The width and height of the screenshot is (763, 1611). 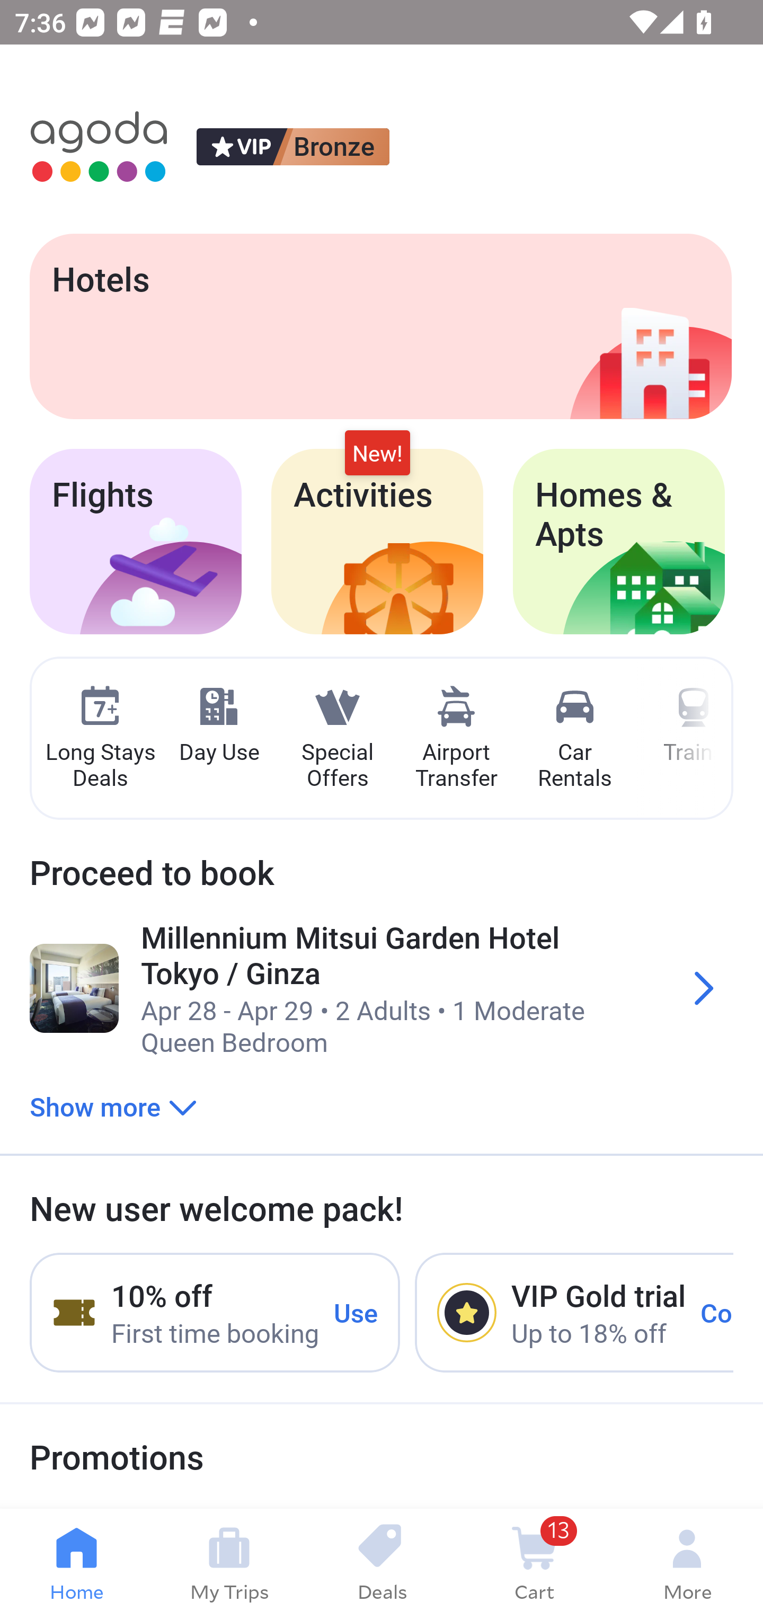 I want to click on Long Stays Deals, so click(x=100, y=739).